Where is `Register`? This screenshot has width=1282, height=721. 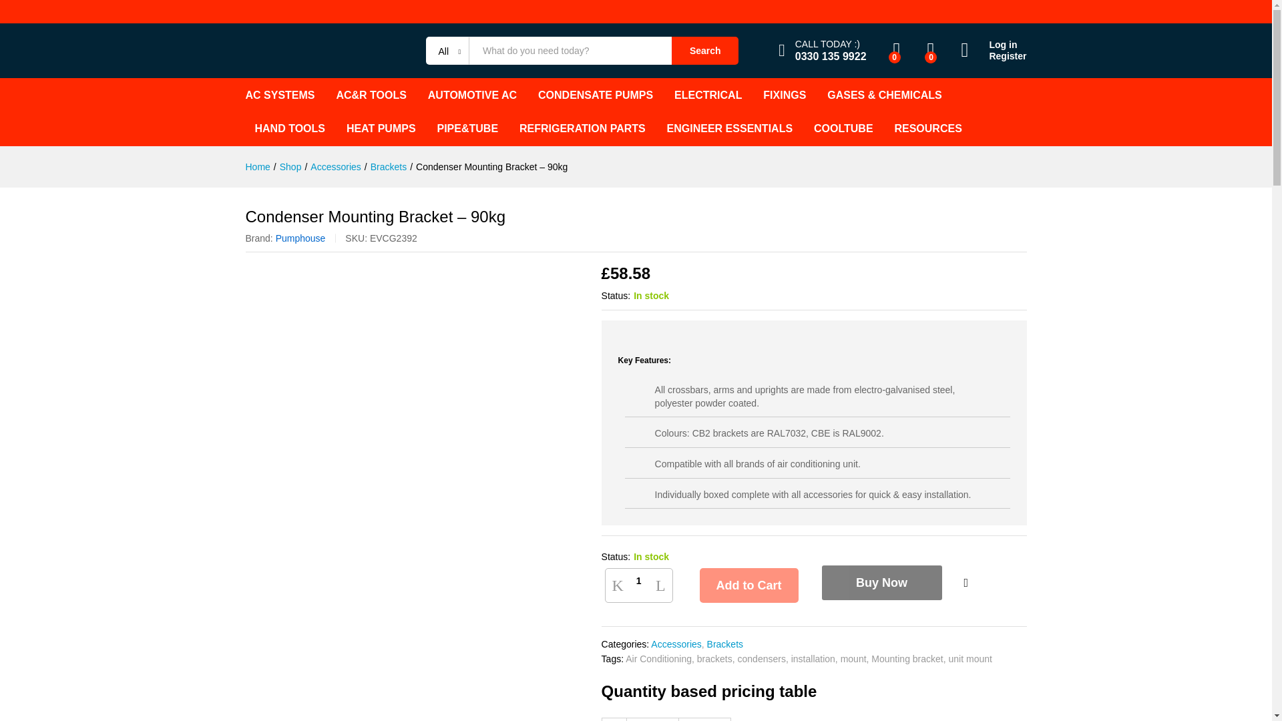
Register is located at coordinates (994, 56).